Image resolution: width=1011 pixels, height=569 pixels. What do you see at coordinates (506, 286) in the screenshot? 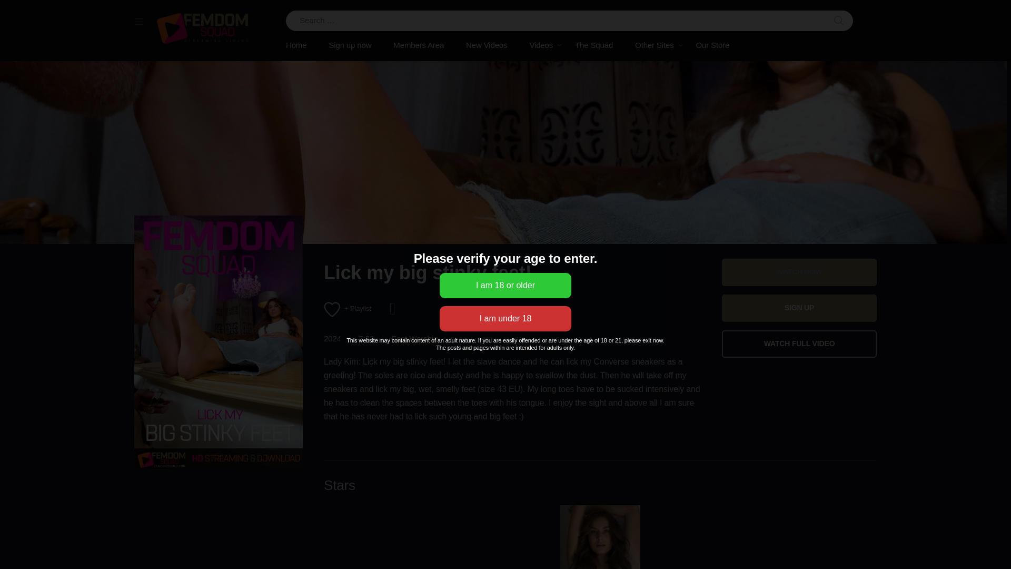
I see `I am 18 or older` at bounding box center [506, 286].